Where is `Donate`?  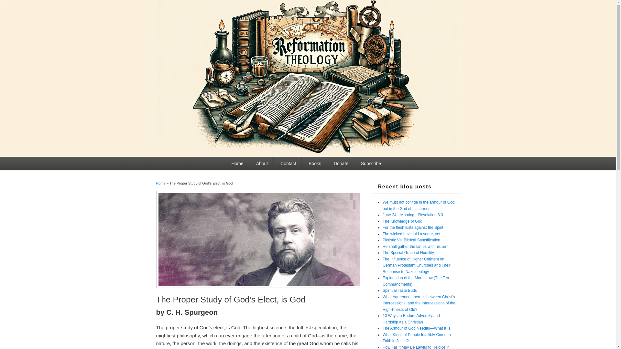
Donate is located at coordinates (341, 164).